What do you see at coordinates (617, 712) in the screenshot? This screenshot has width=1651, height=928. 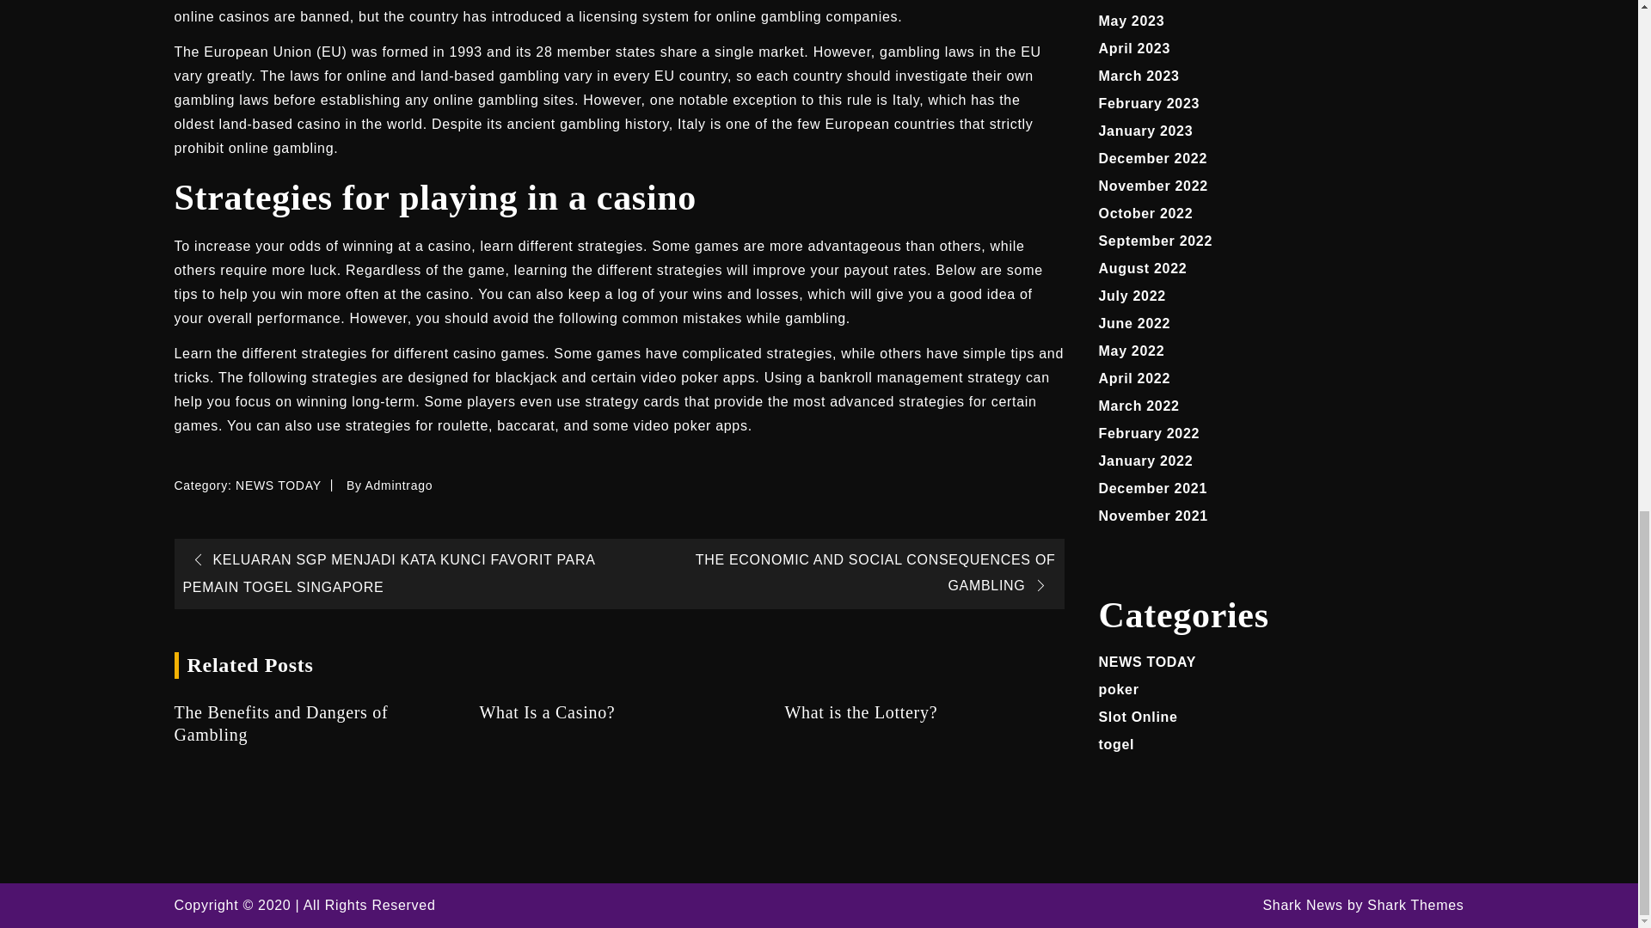 I see `What Is a Casino?` at bounding box center [617, 712].